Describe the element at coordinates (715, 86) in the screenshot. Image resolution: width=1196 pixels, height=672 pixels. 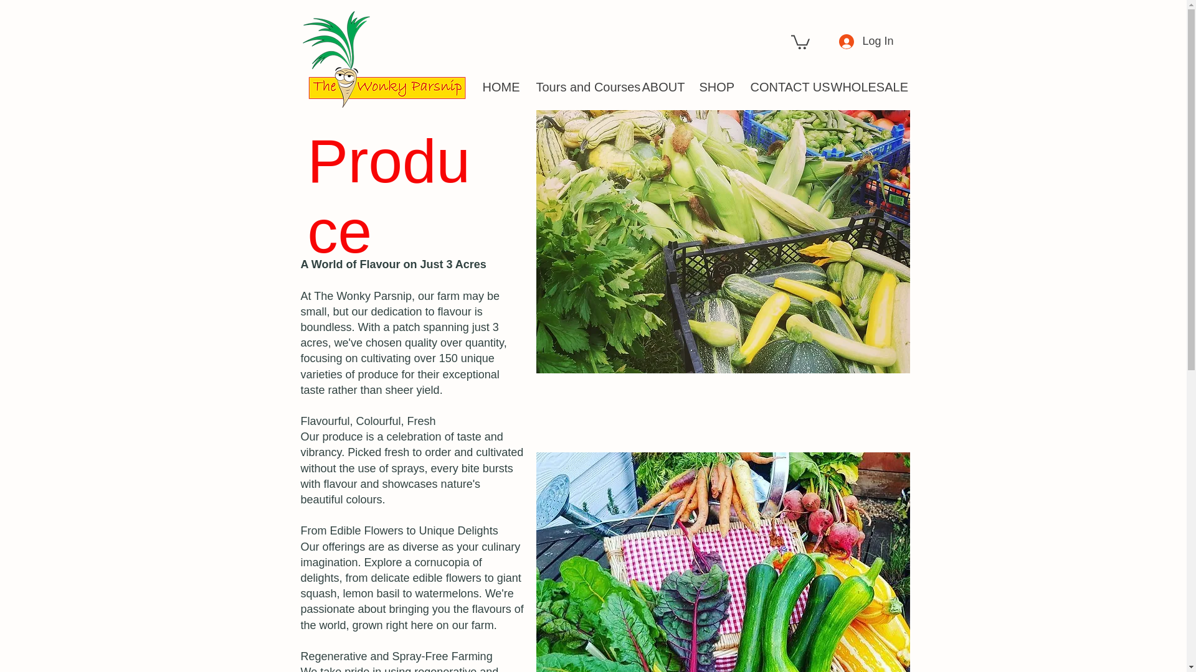
I see `SHOP` at that location.